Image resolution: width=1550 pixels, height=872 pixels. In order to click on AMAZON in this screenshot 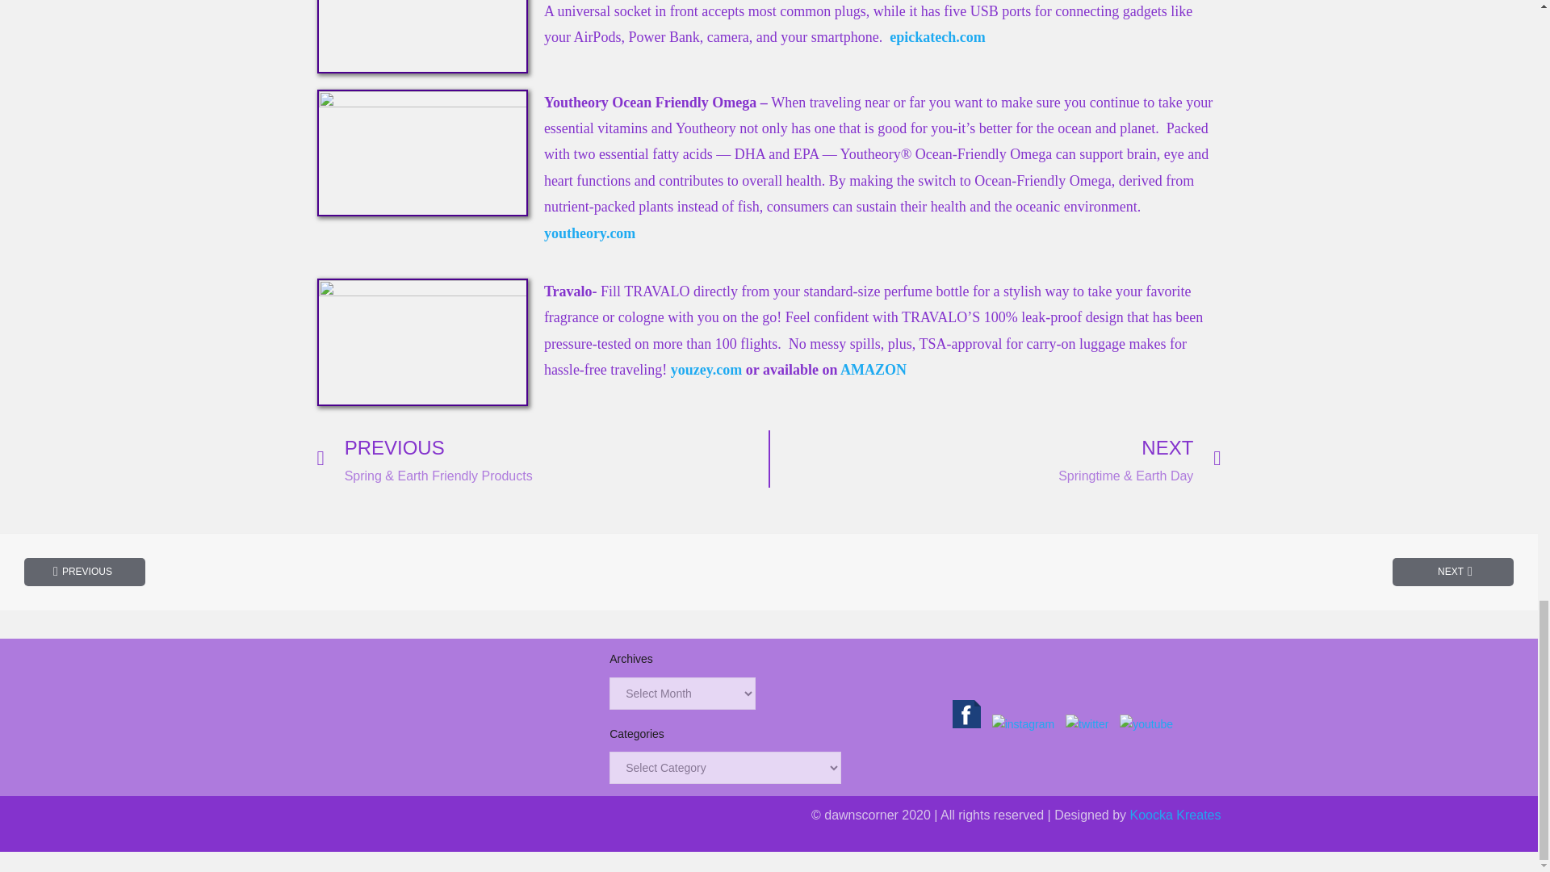, I will do `click(873, 370)`.